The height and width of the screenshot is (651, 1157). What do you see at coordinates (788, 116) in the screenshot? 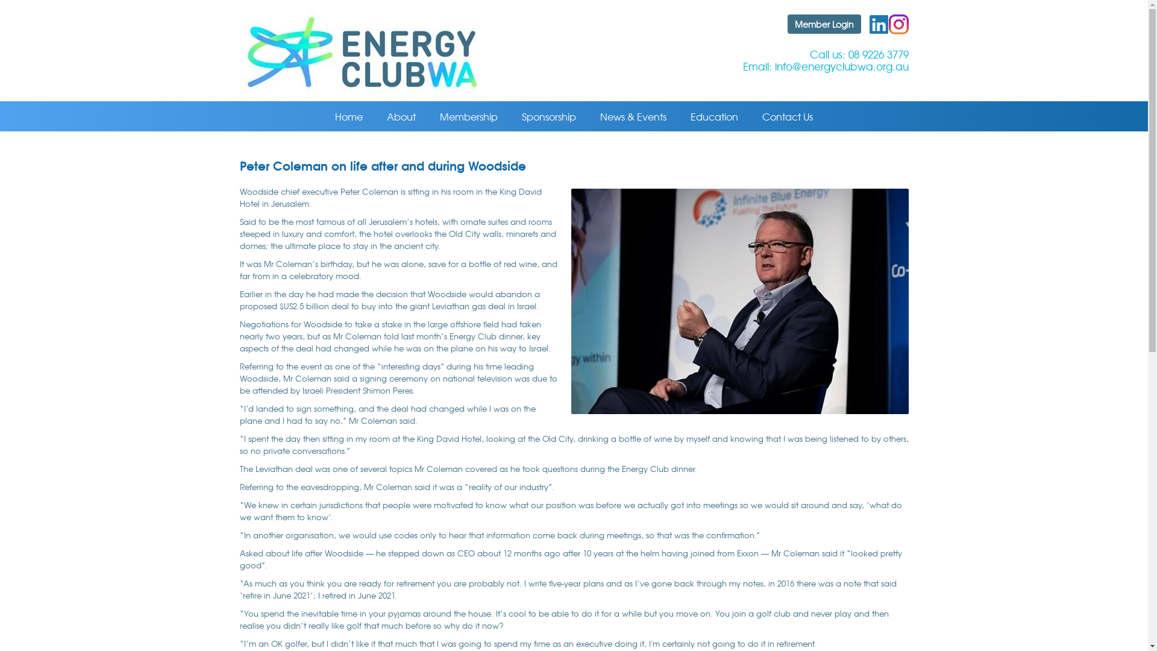
I see `Contact Us` at bounding box center [788, 116].